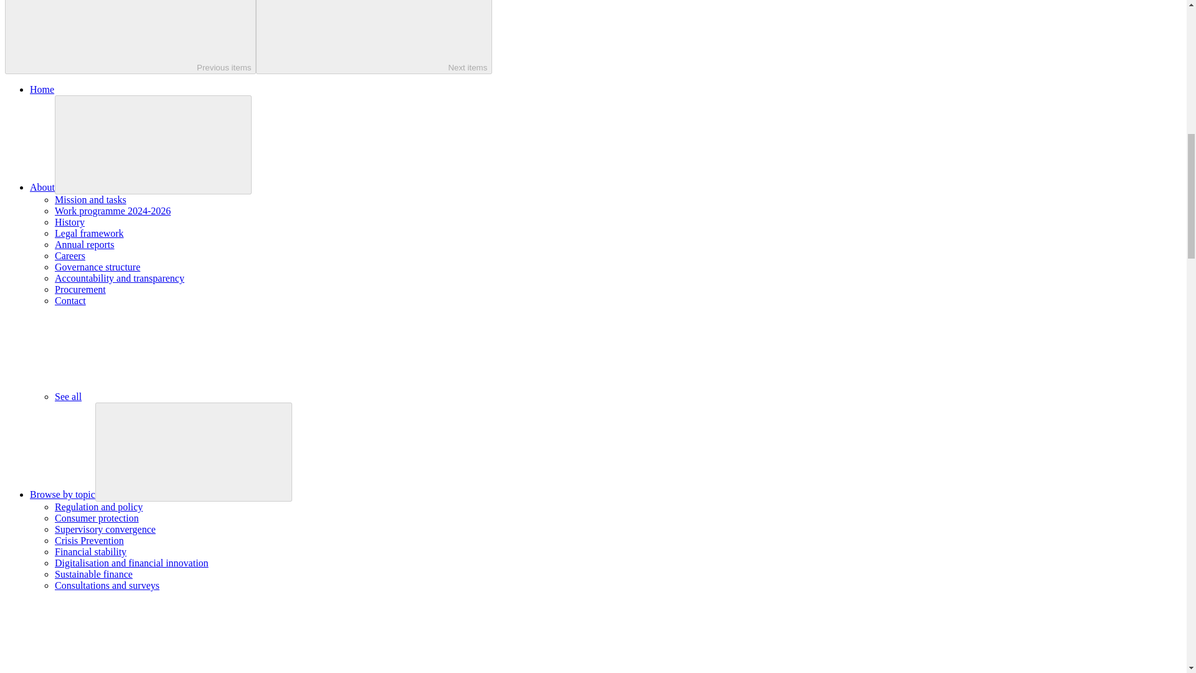  What do you see at coordinates (105, 529) in the screenshot?
I see `Supervisory convergence` at bounding box center [105, 529].